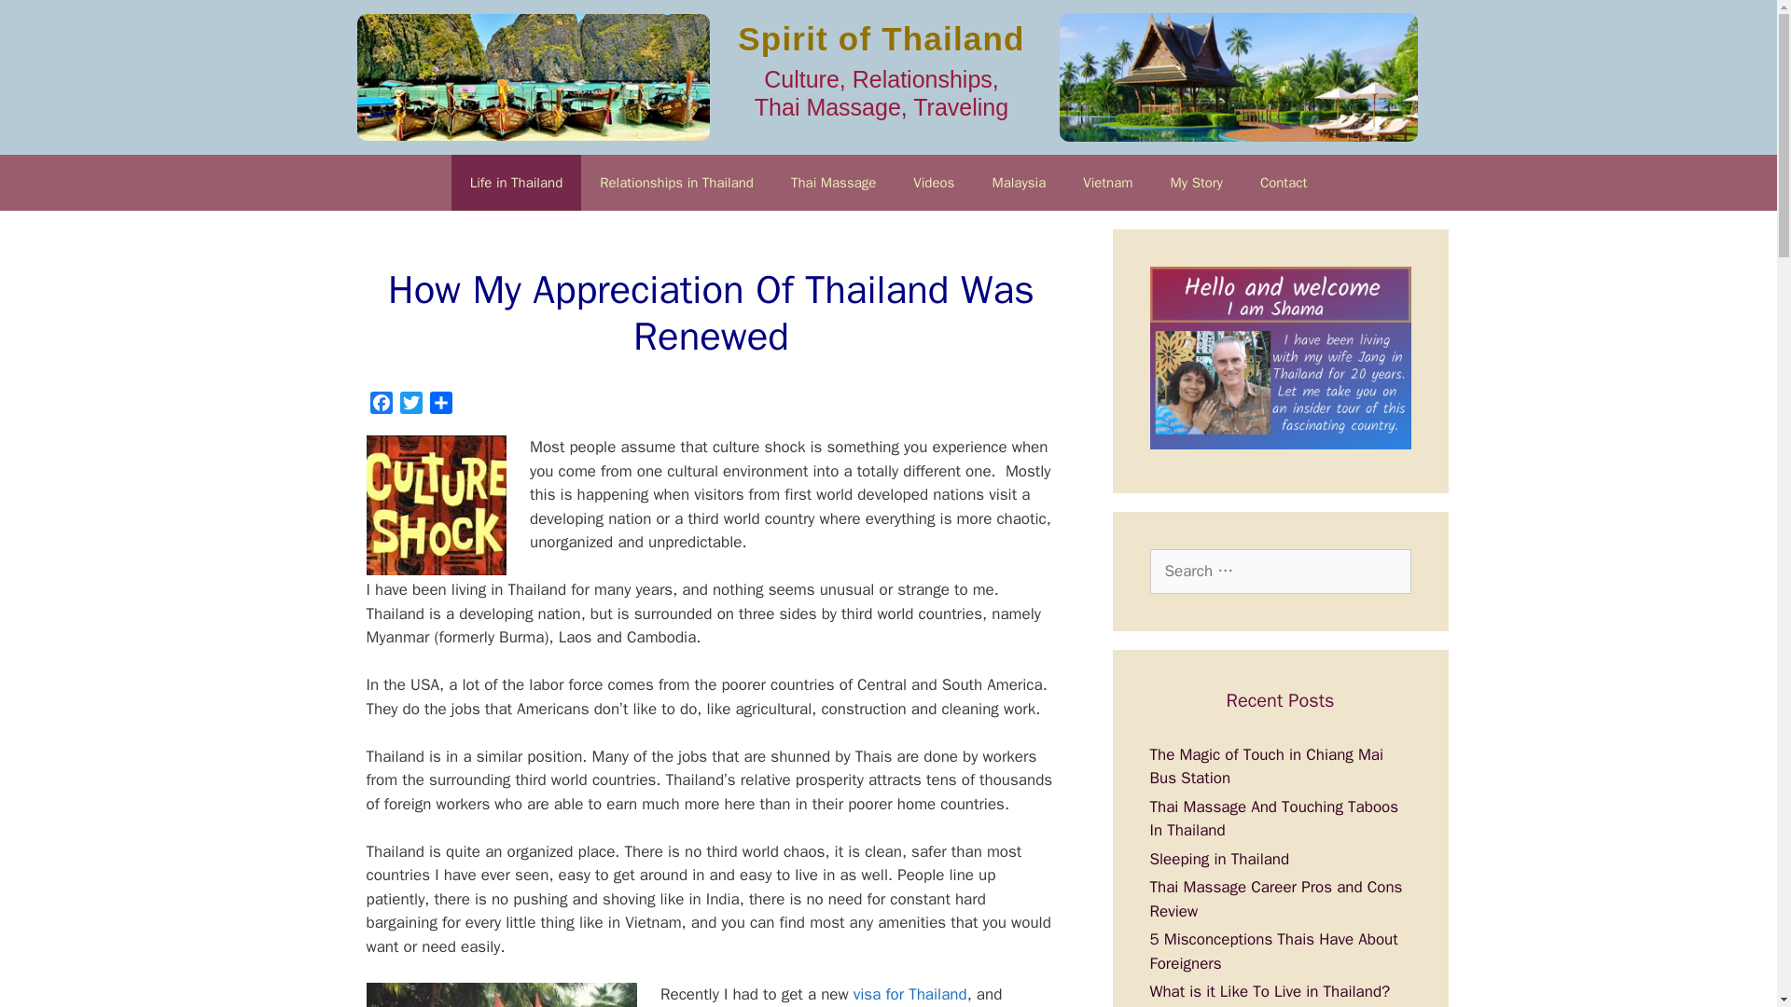 Image resolution: width=1791 pixels, height=1007 pixels. Describe the element at coordinates (44, 22) in the screenshot. I see `Search` at that location.